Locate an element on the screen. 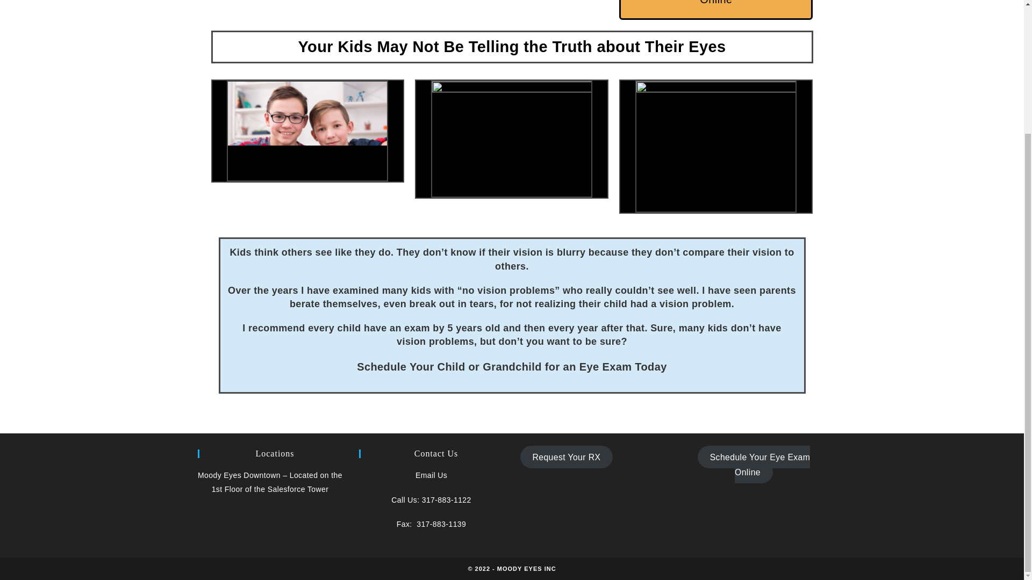 The image size is (1032, 580). Email Us is located at coordinates (431, 475).